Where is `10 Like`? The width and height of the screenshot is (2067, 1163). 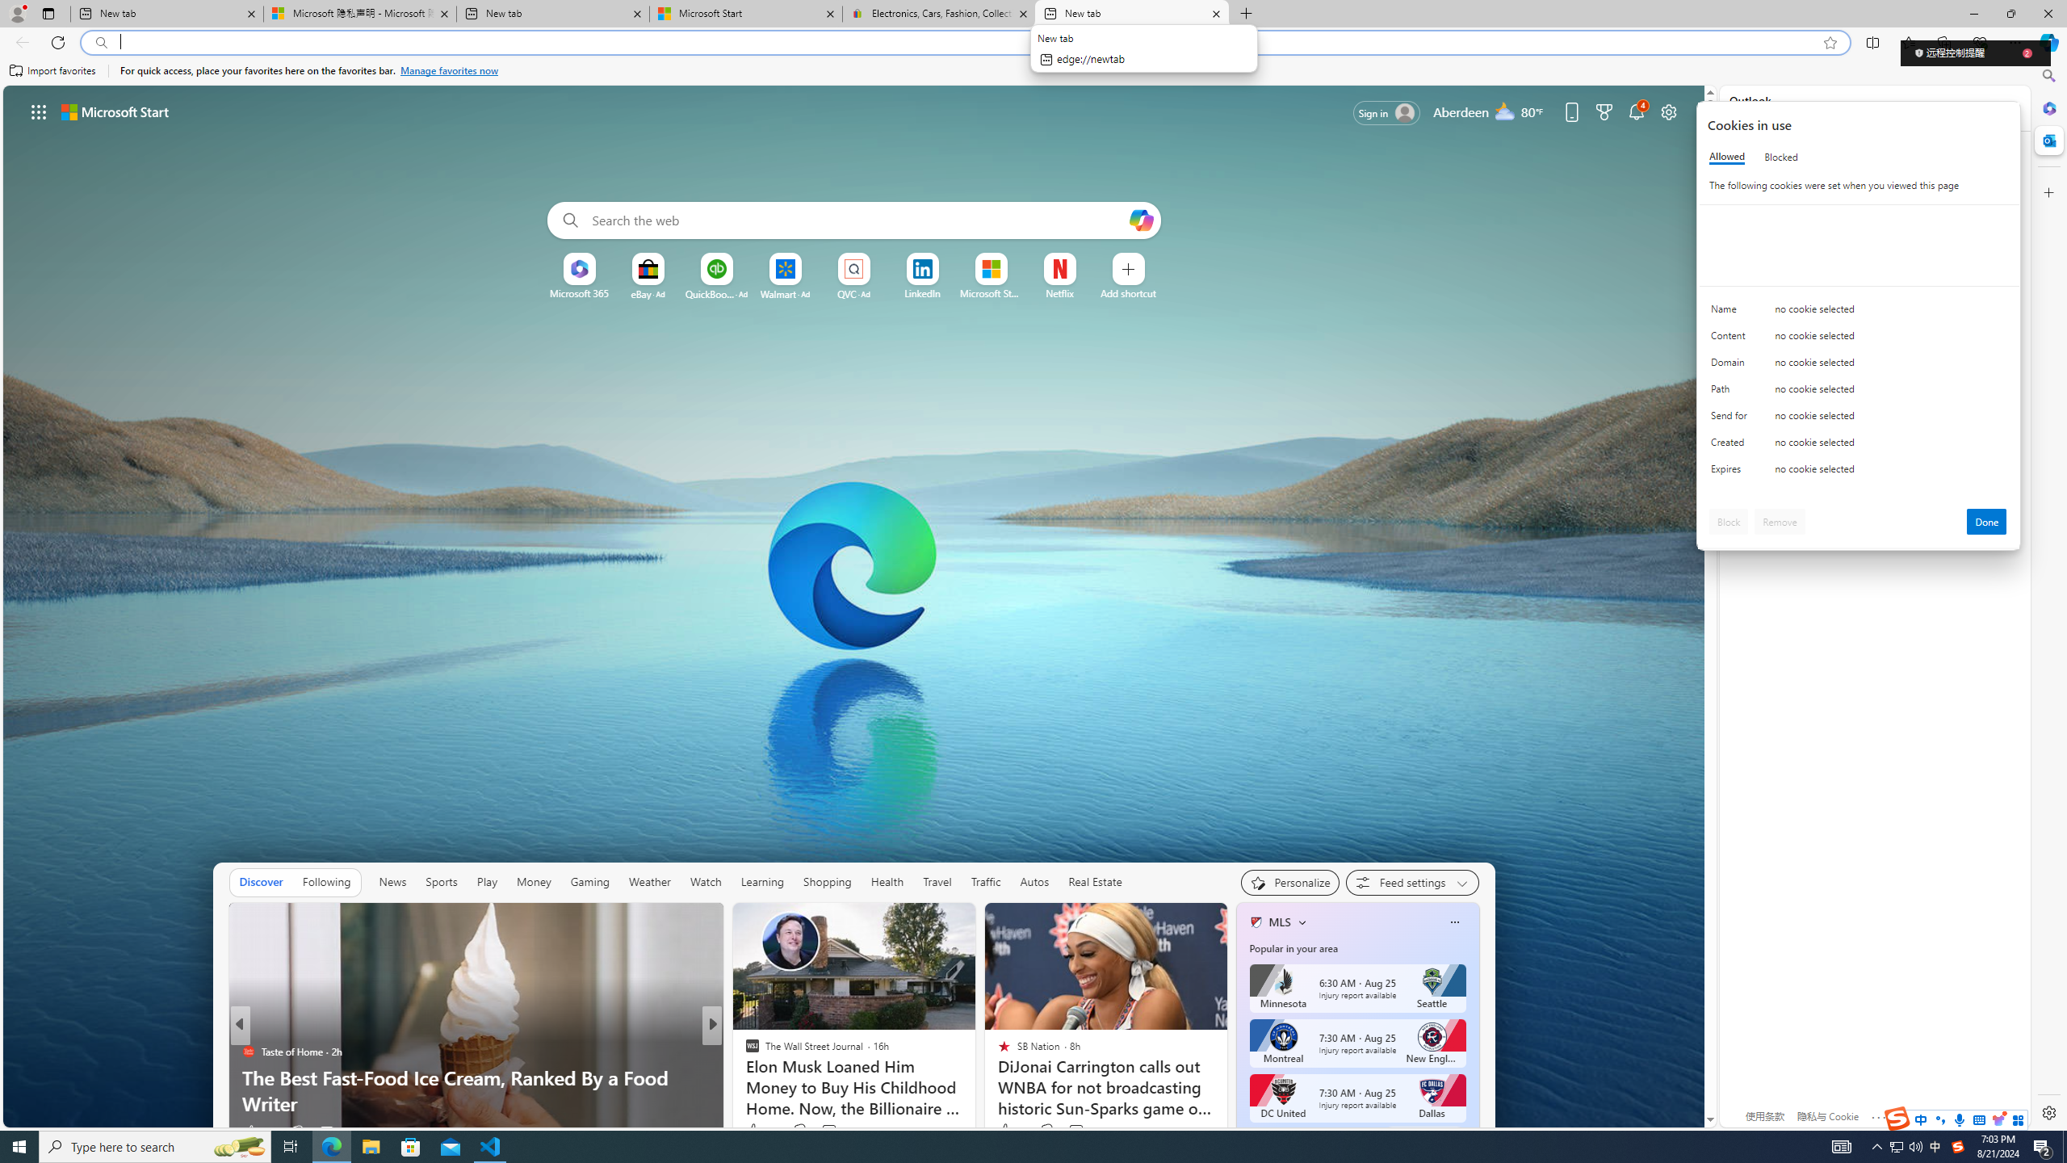
10 Like is located at coordinates (1012, 1131).